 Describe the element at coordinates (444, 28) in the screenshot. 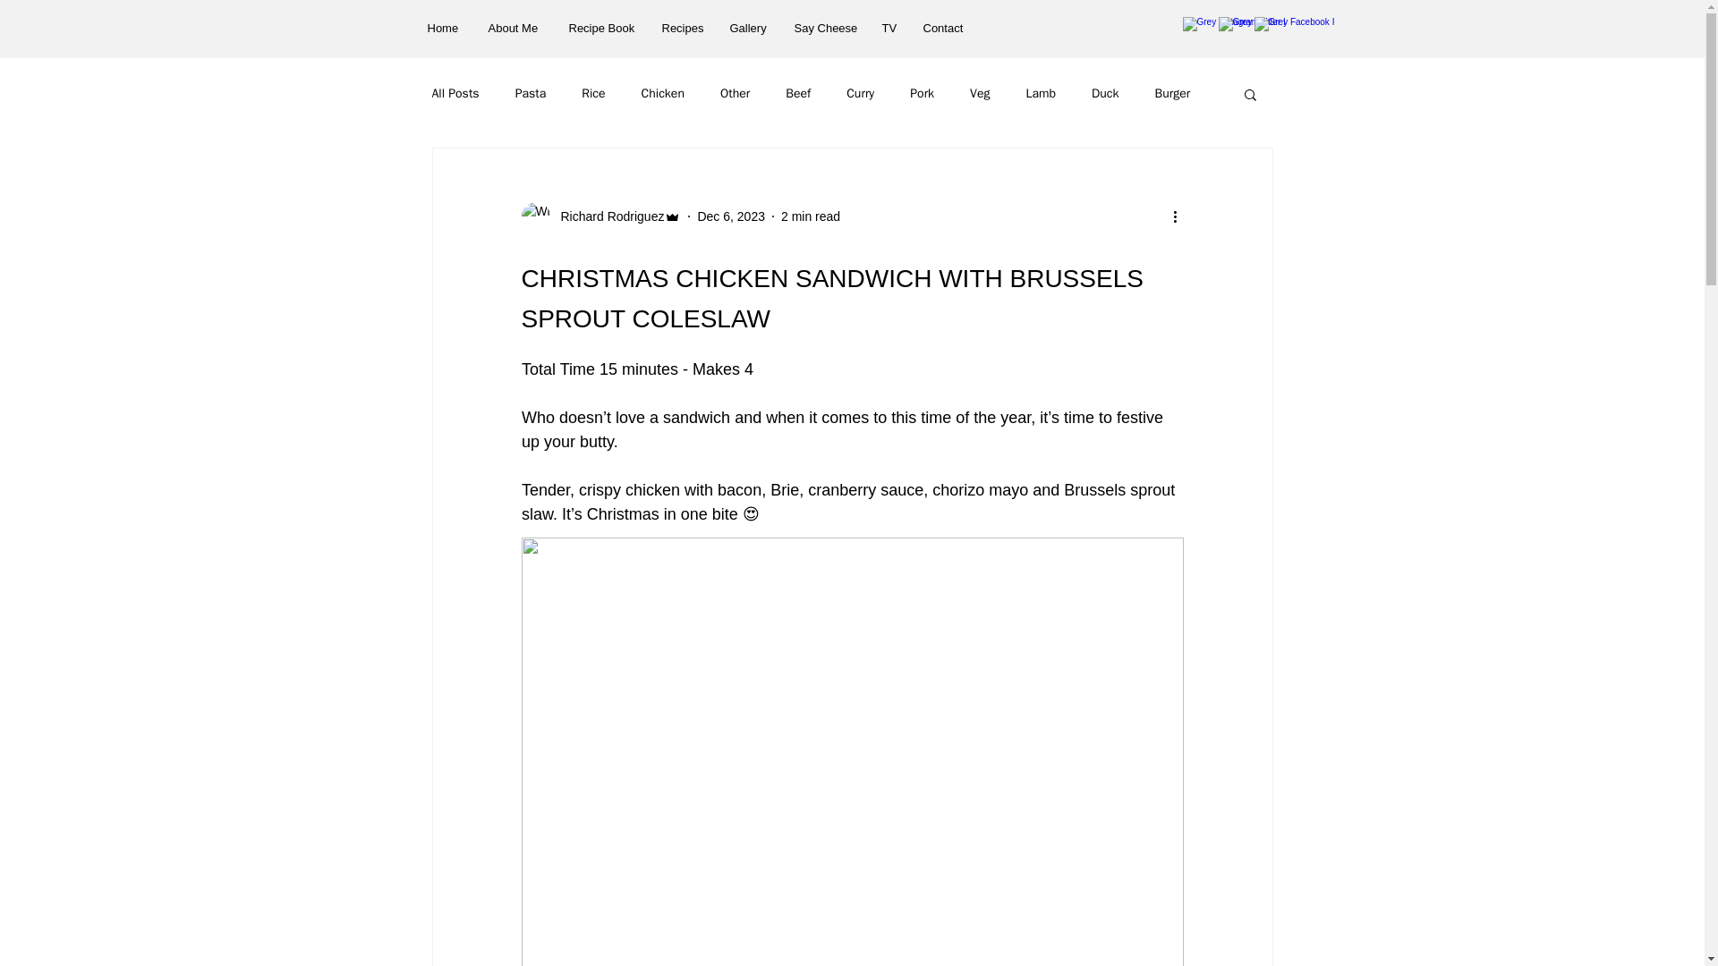

I see `Home` at that location.